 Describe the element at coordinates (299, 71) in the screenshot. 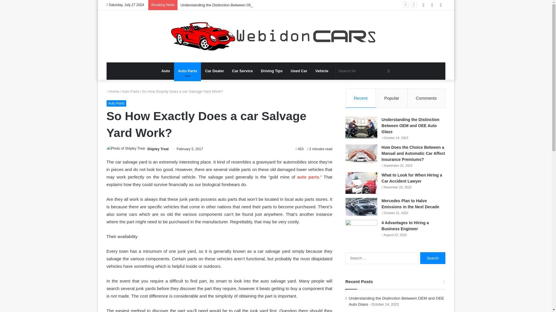

I see `Used Car` at that location.